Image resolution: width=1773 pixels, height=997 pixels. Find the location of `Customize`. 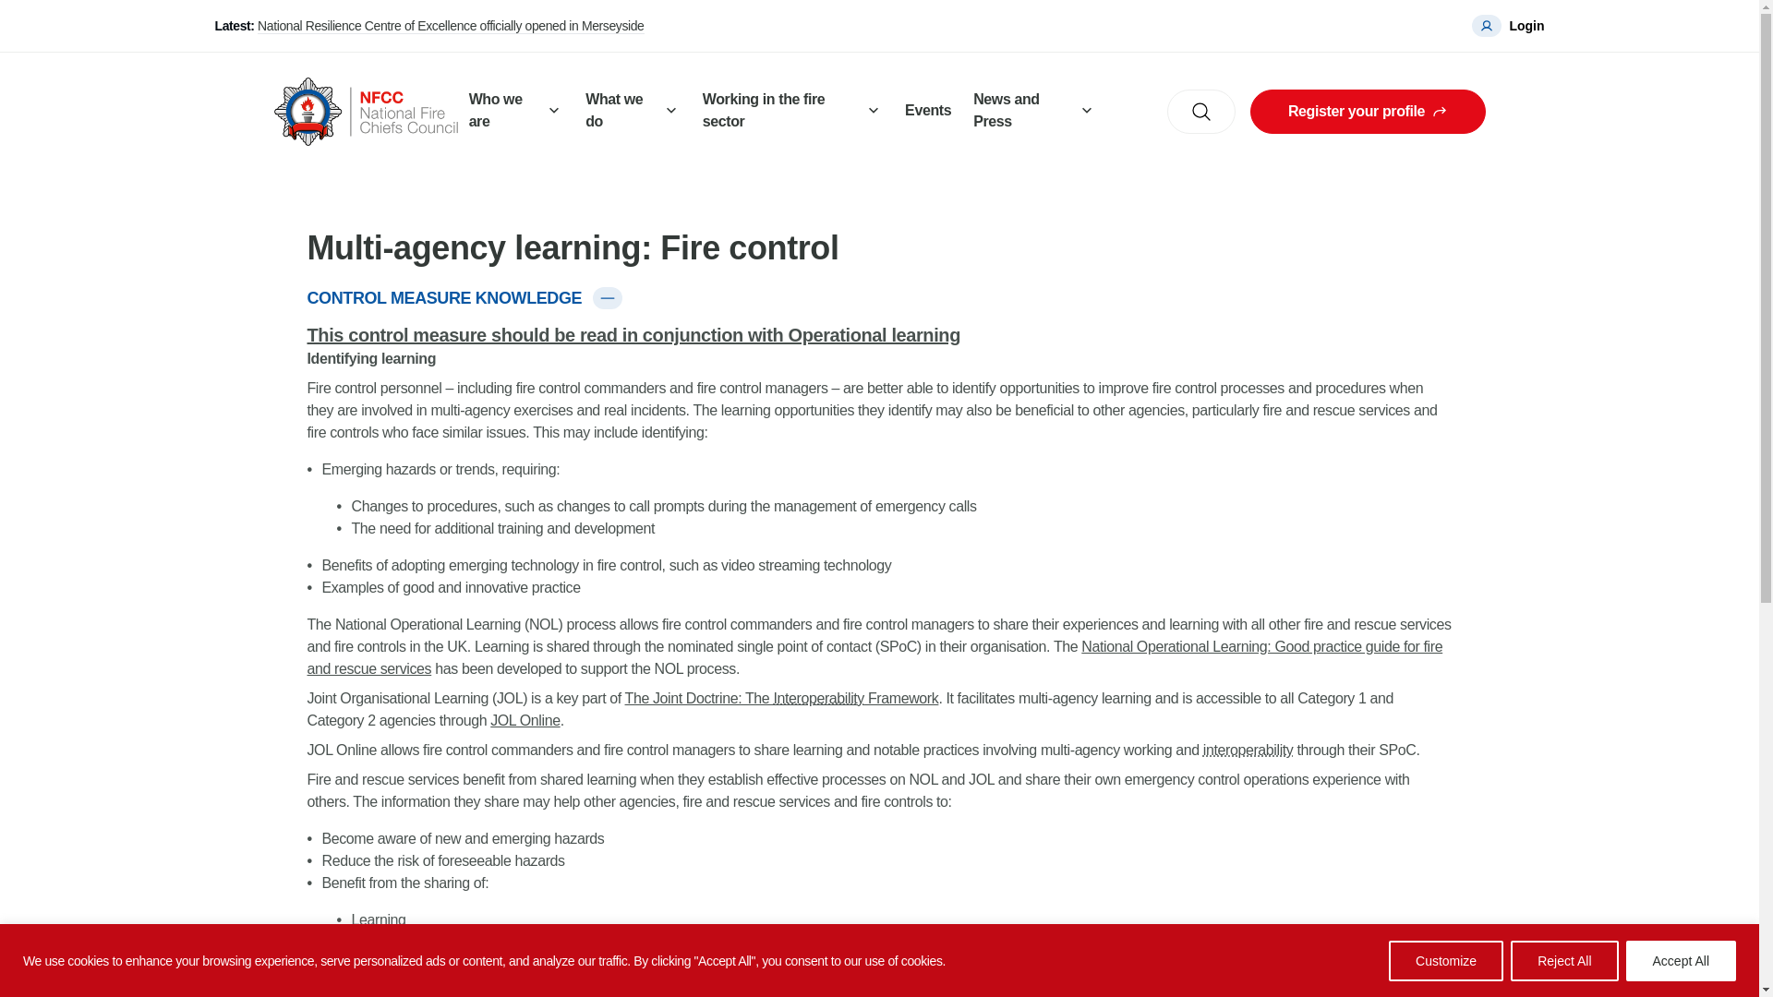

Customize is located at coordinates (1446, 960).